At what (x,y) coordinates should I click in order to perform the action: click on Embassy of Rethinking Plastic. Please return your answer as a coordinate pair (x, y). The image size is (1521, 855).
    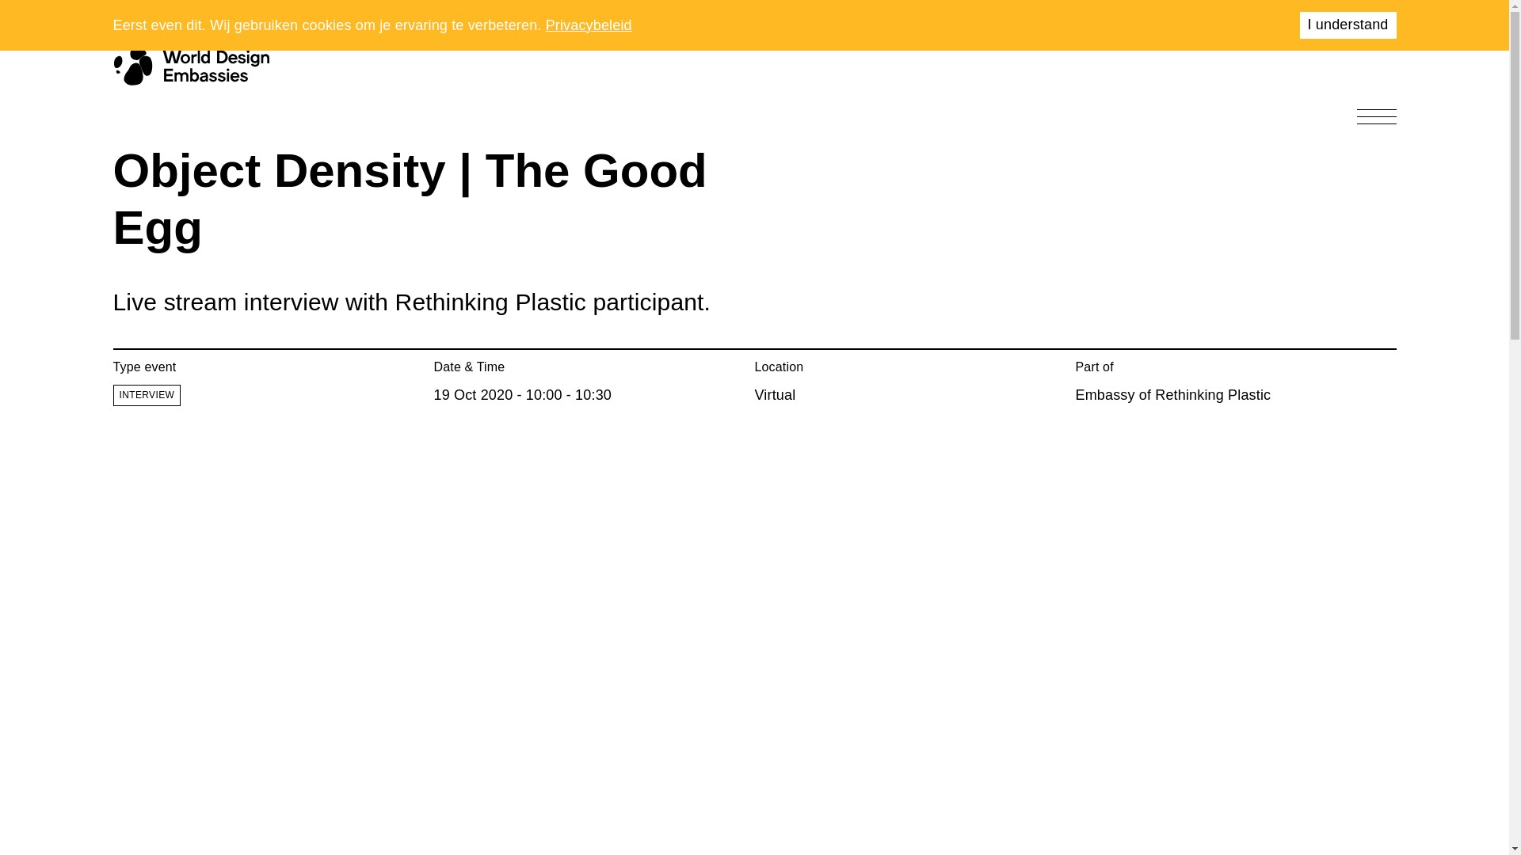
    Looking at the image, I should click on (1173, 394).